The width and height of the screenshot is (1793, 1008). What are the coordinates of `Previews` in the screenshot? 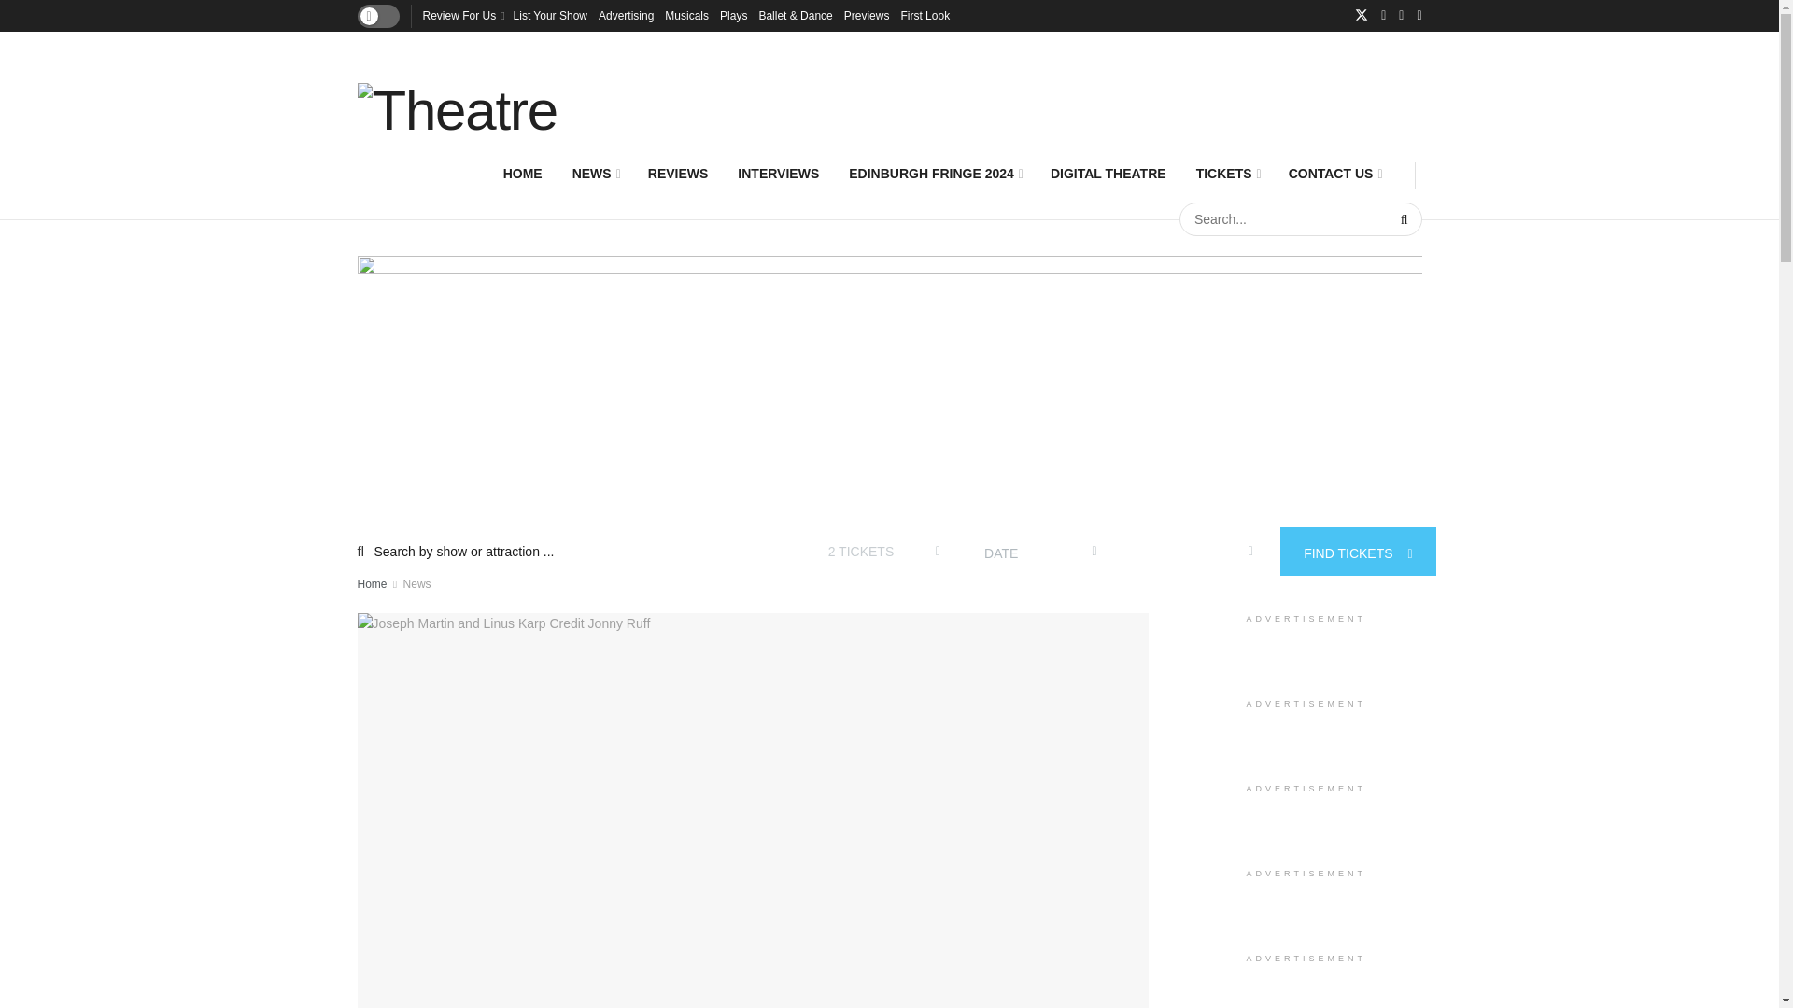 It's located at (867, 15).